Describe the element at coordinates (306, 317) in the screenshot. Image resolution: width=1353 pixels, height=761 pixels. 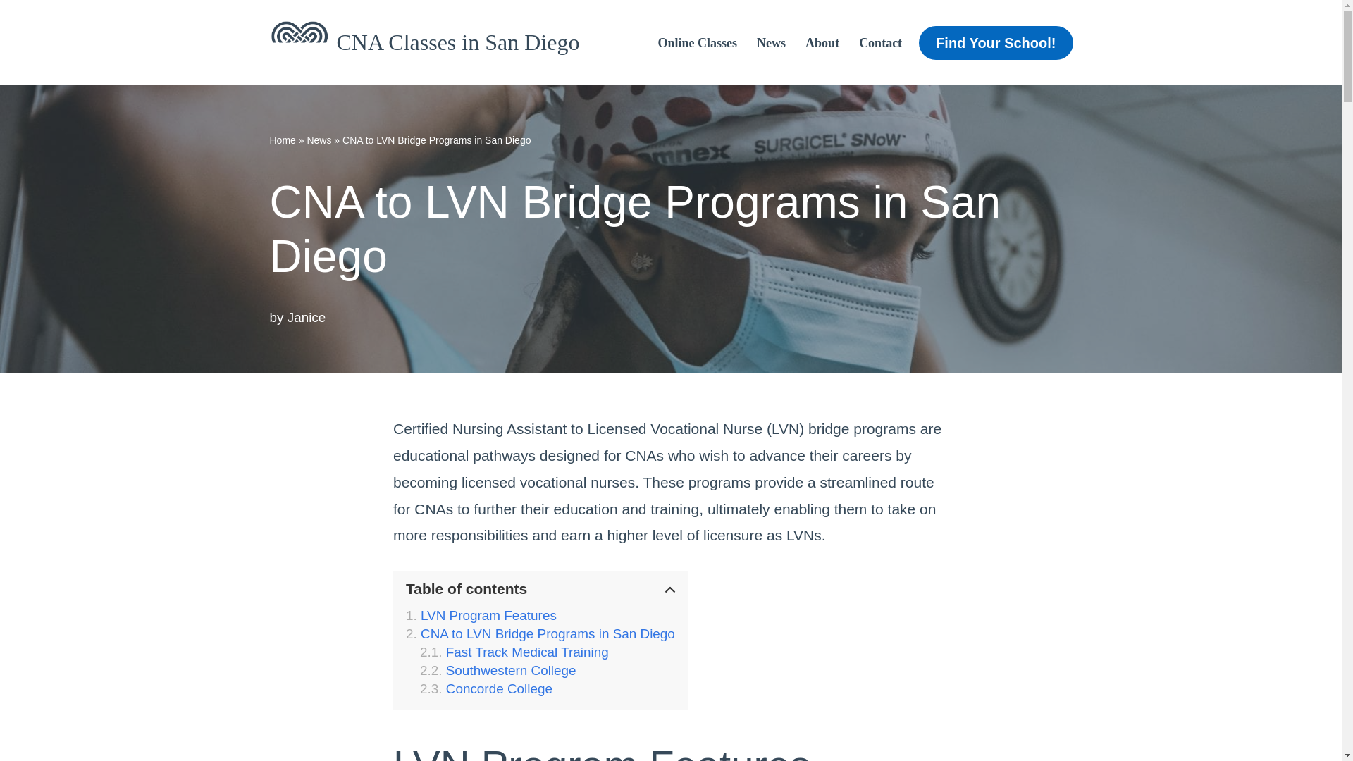
I see `Posts by Janice` at that location.